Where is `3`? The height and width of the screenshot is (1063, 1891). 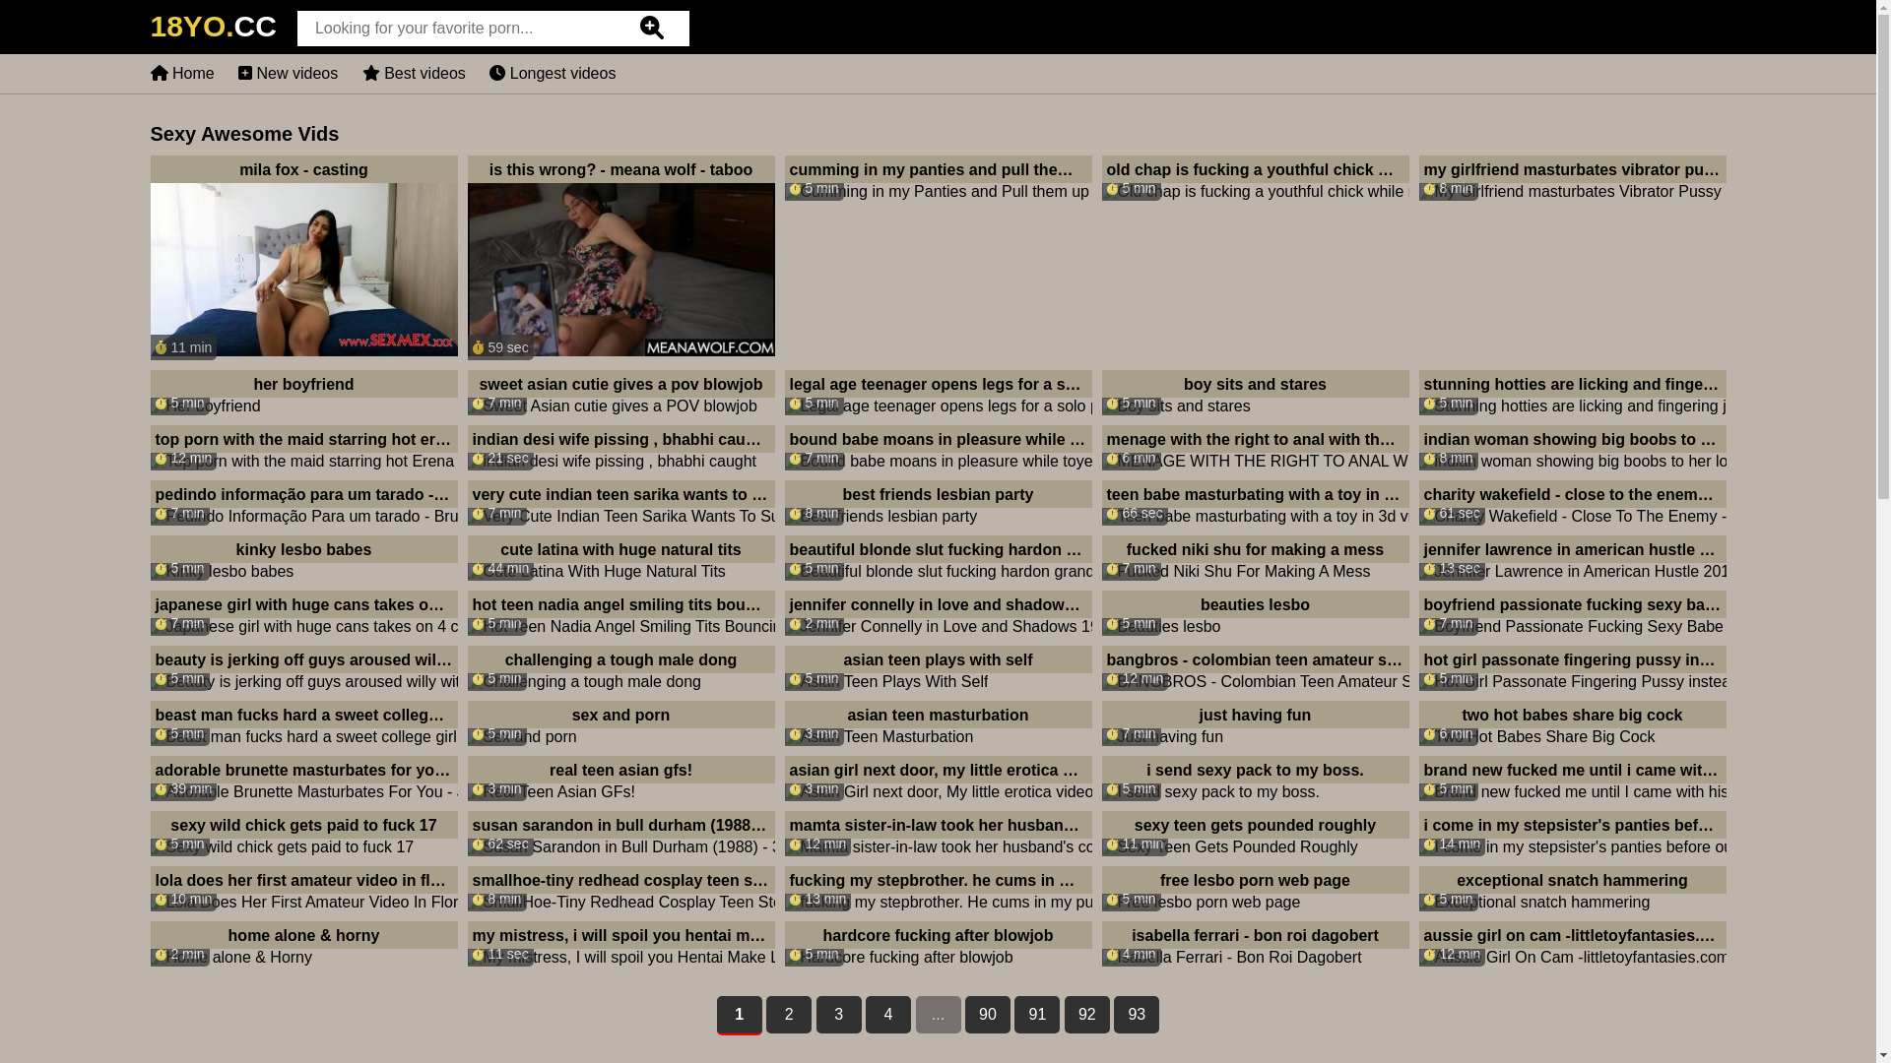
3 is located at coordinates (839, 1015).